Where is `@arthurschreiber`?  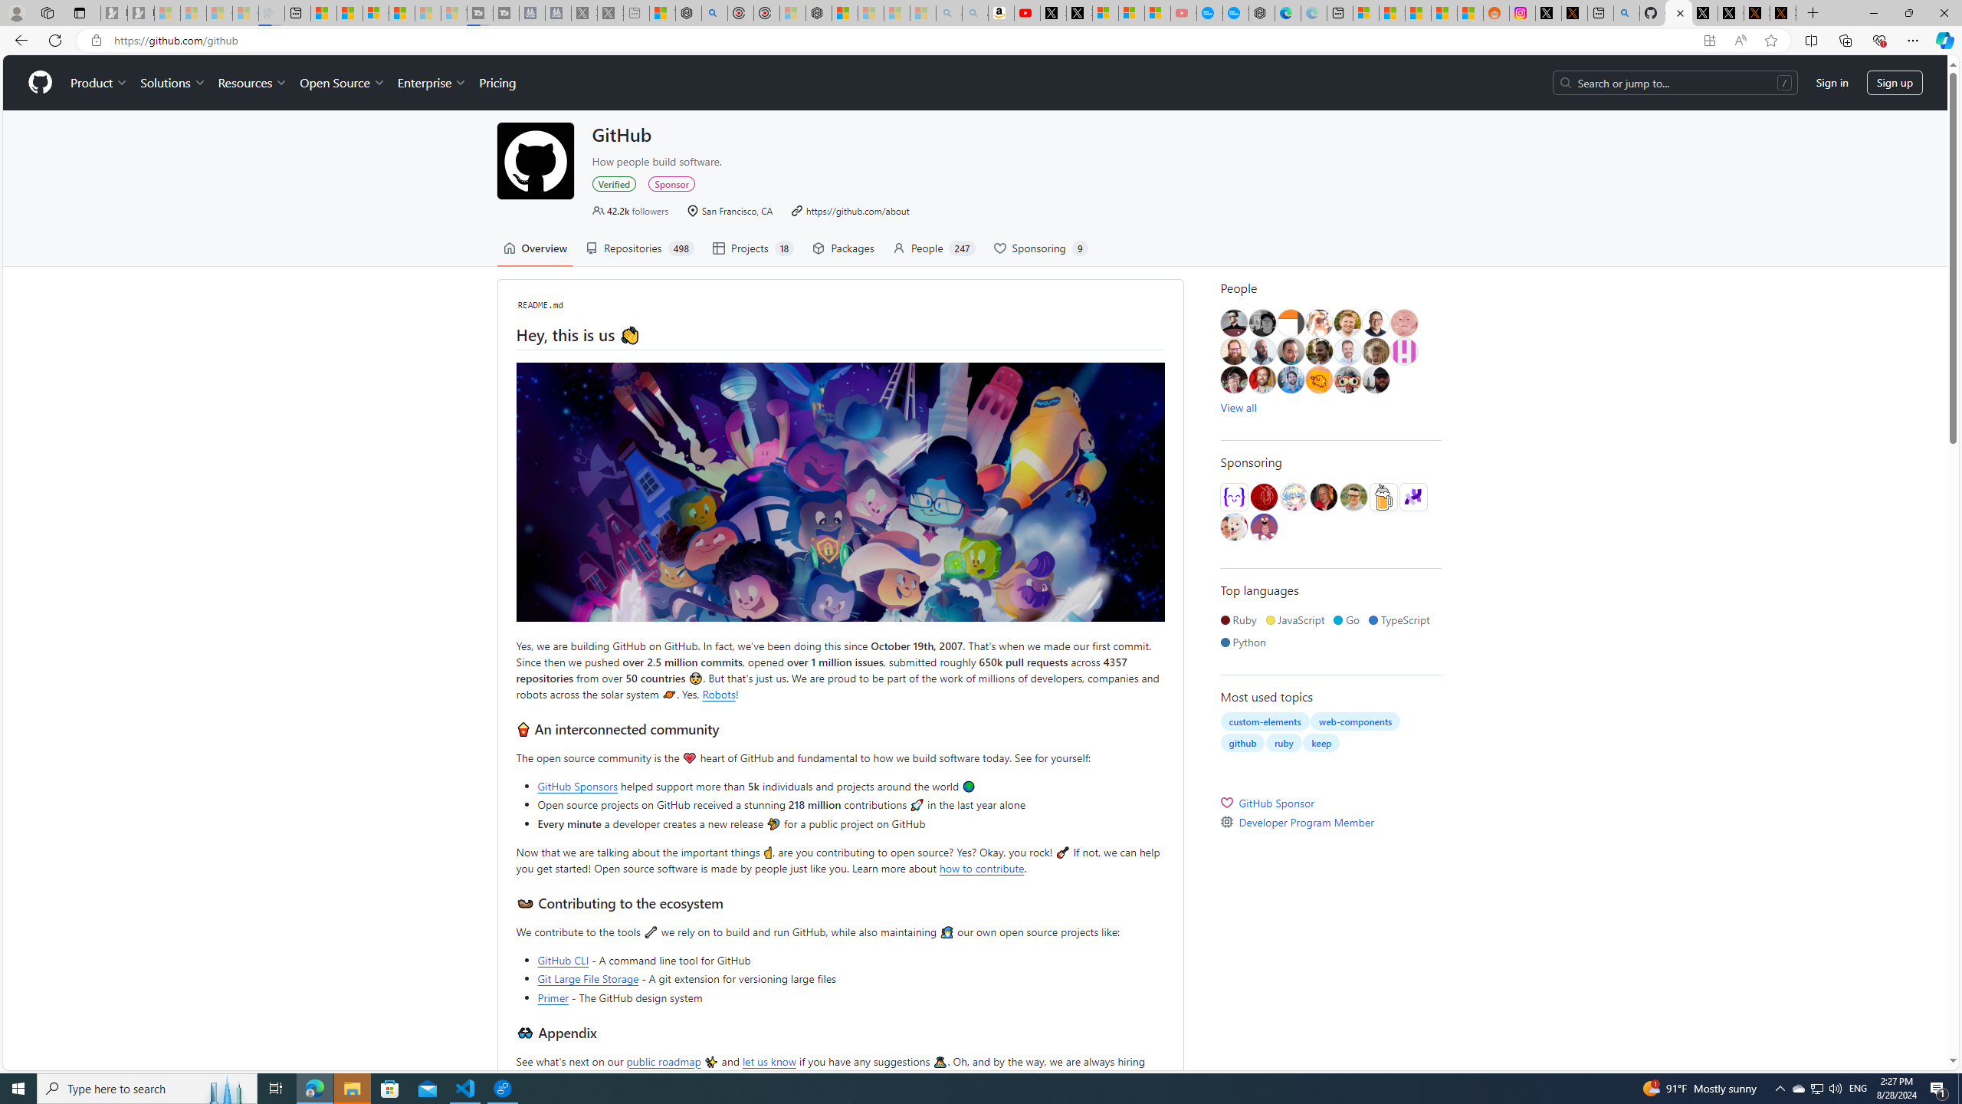 @arthurschreiber is located at coordinates (1318, 324).